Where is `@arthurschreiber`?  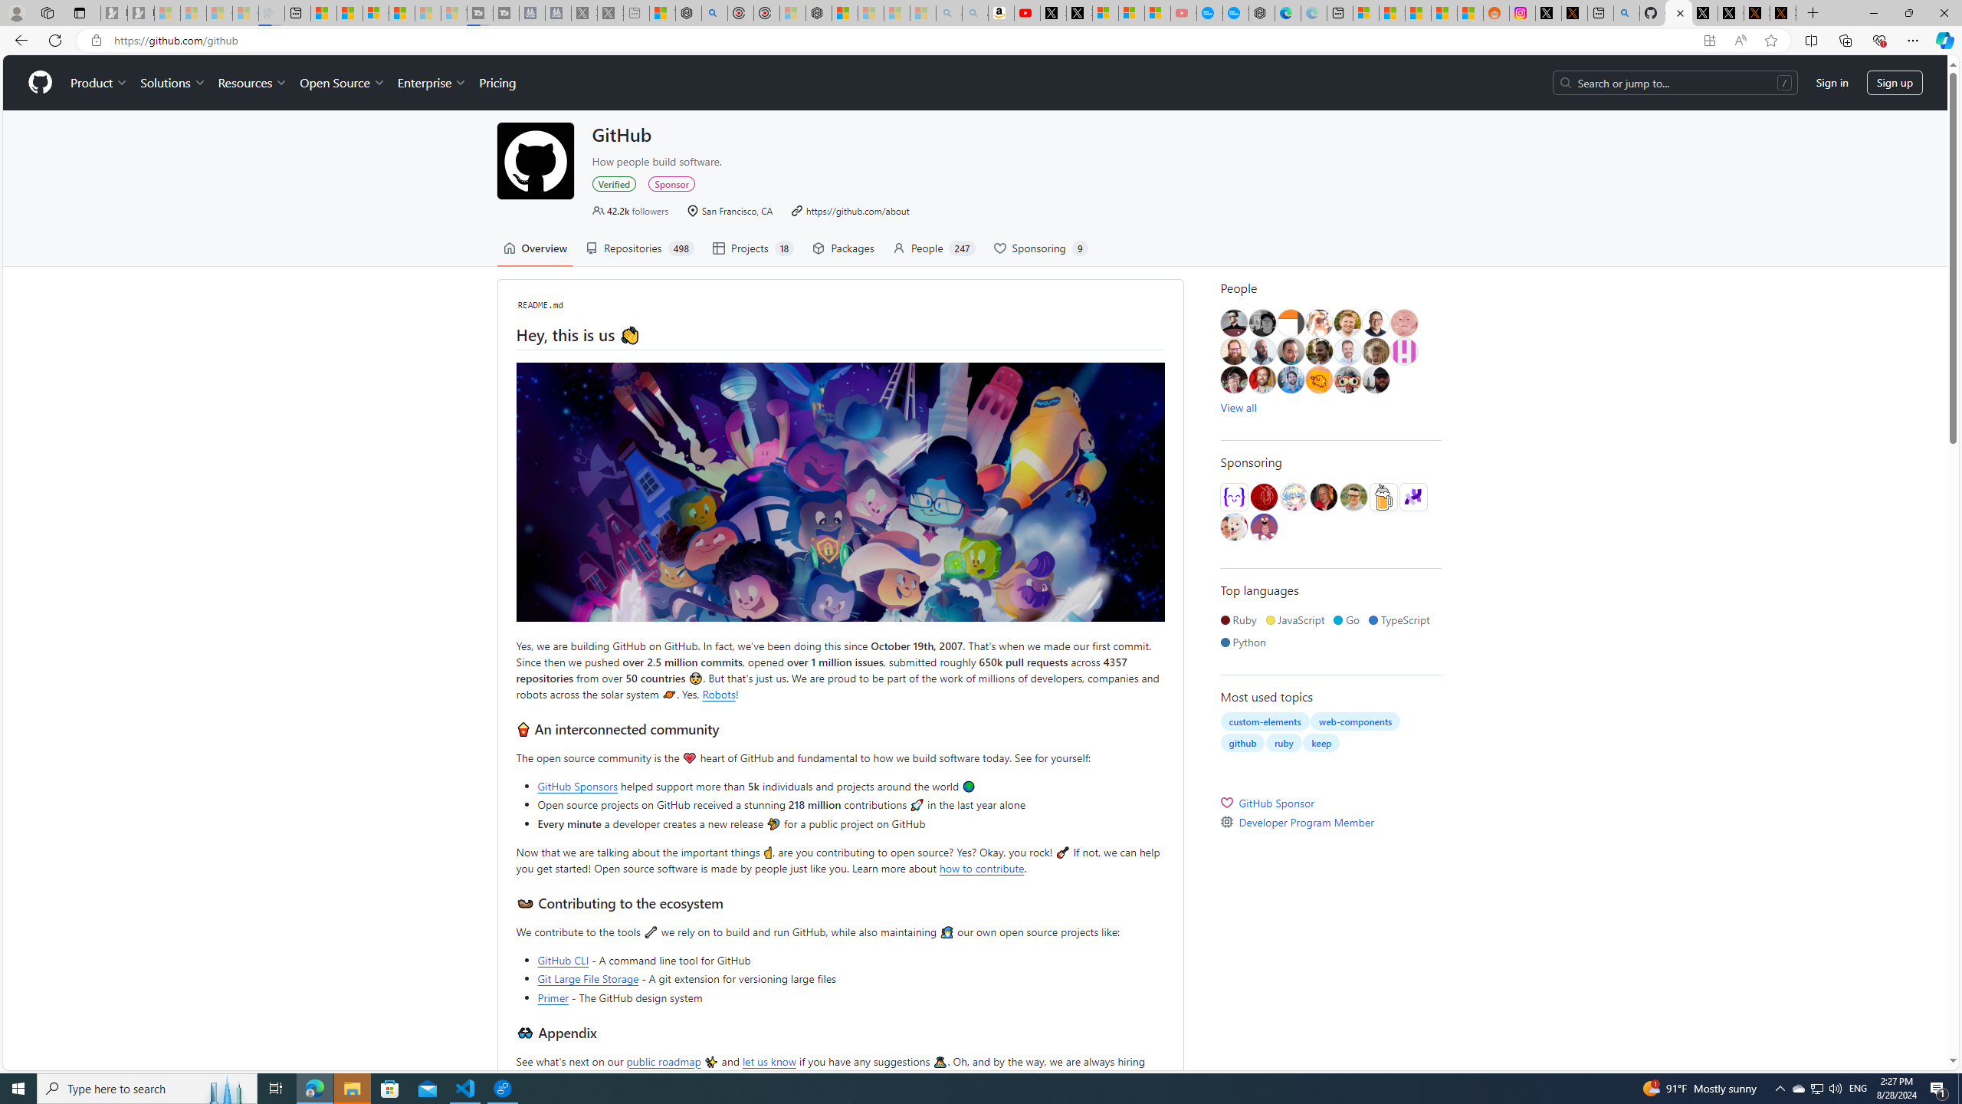 @arthurschreiber is located at coordinates (1318, 324).